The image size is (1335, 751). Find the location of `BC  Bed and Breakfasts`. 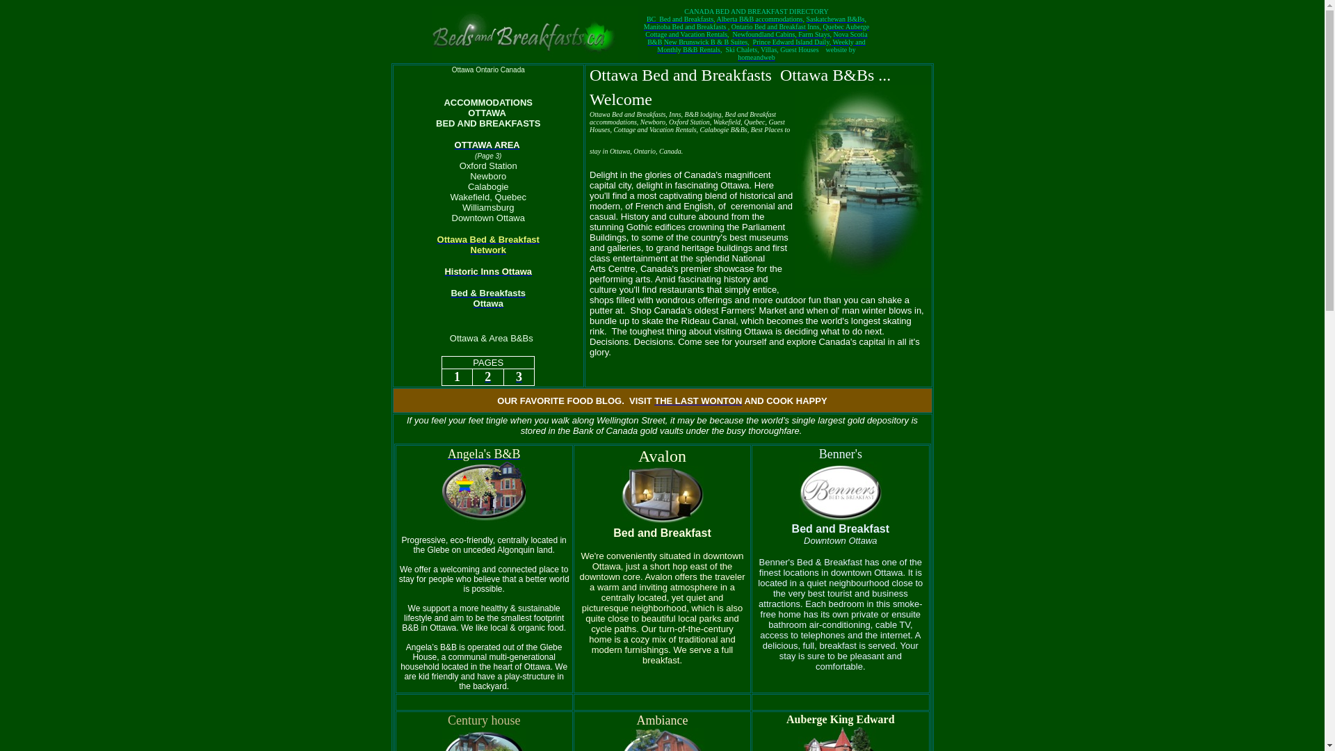

BC  Bed and Breakfasts is located at coordinates (680, 18).